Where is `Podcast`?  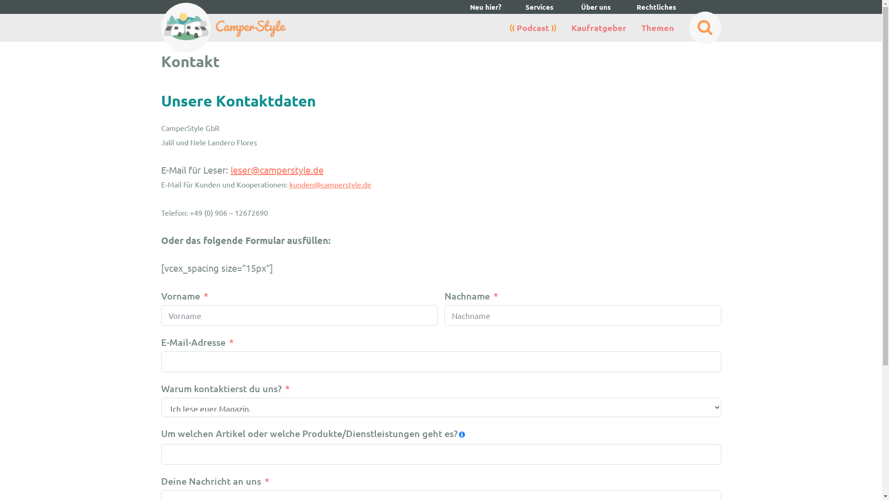
Podcast is located at coordinates (533, 28).